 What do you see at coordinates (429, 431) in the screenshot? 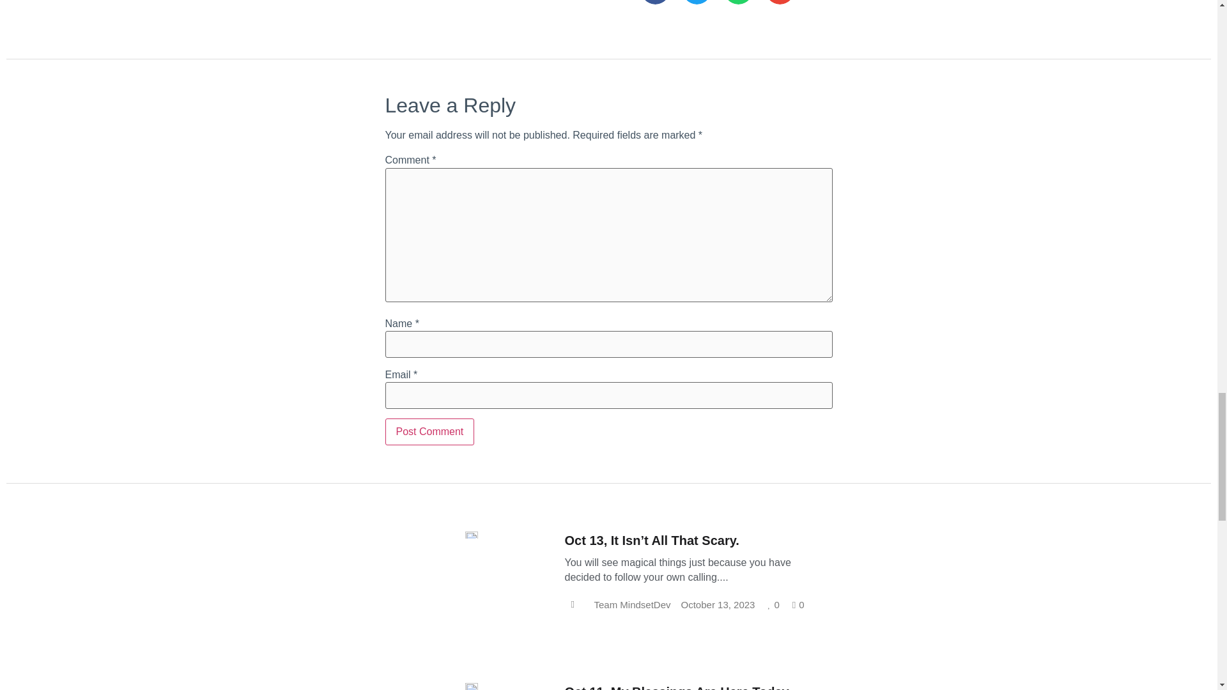
I see `Post Comment` at bounding box center [429, 431].